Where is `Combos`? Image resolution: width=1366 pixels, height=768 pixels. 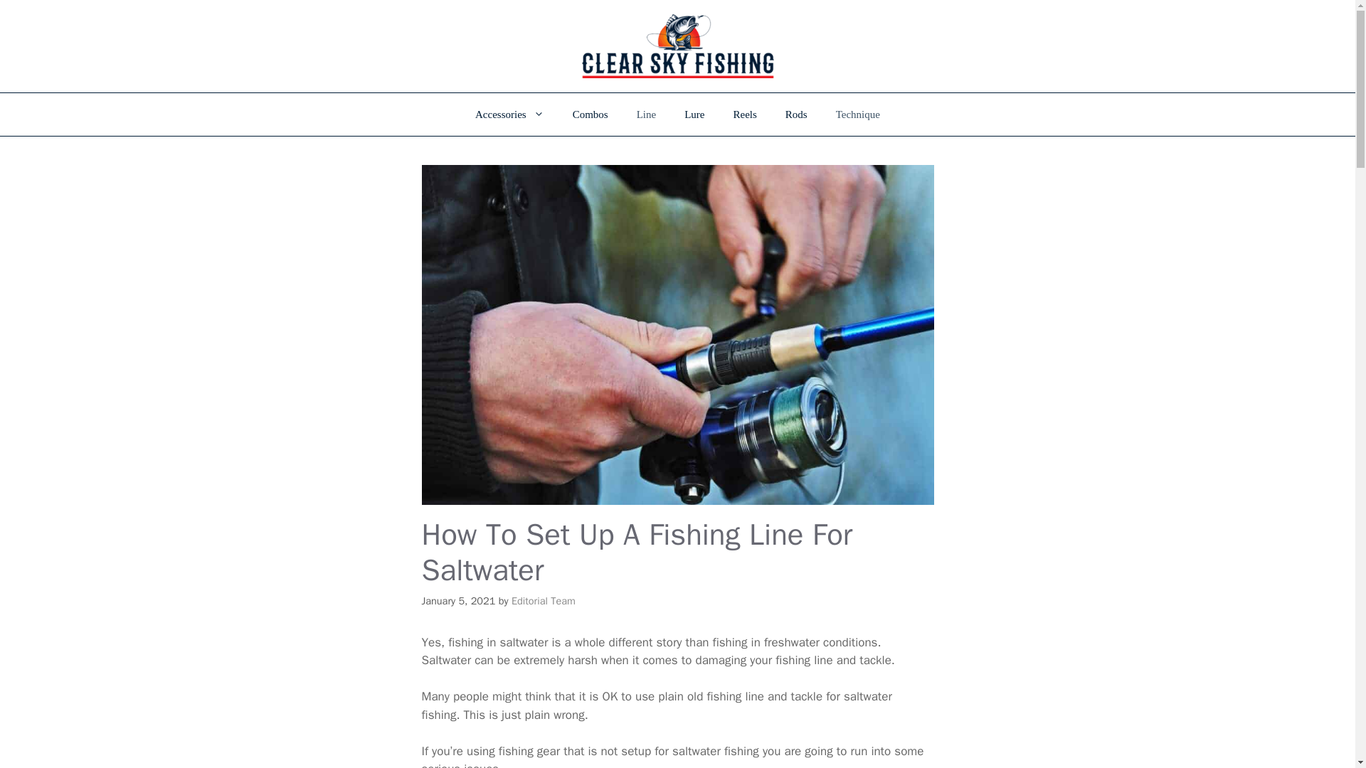
Combos is located at coordinates (591, 114).